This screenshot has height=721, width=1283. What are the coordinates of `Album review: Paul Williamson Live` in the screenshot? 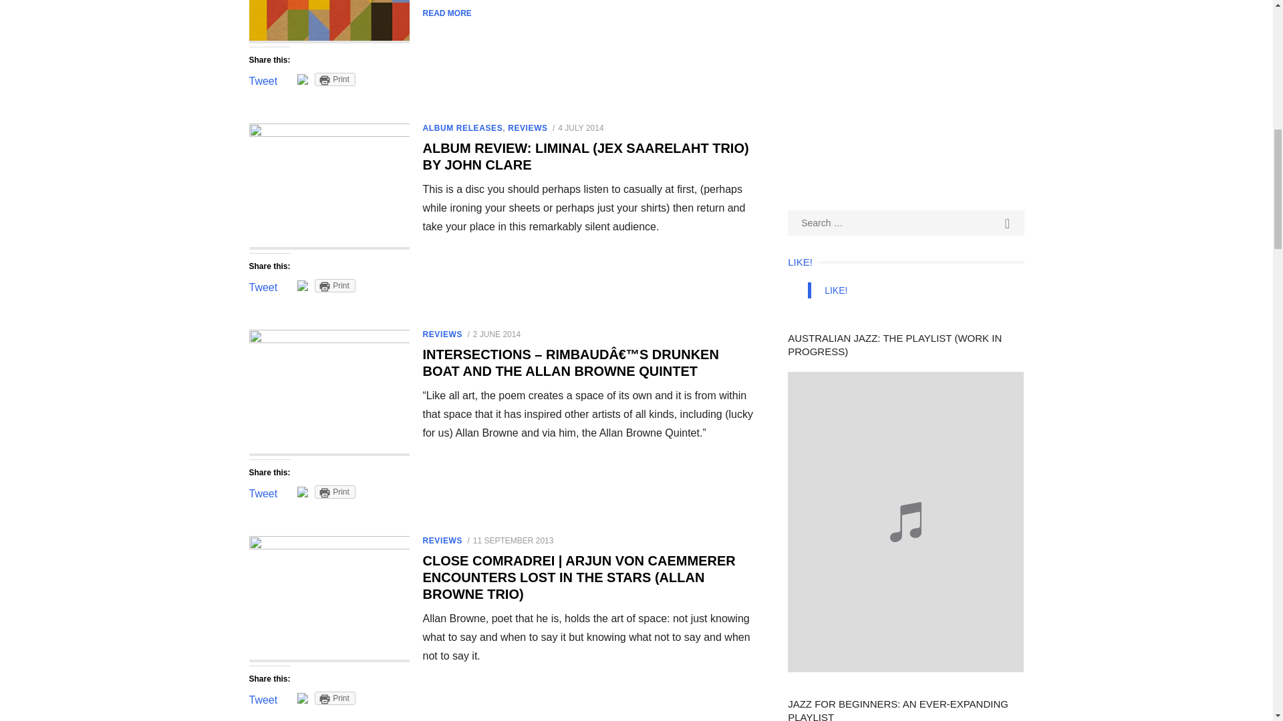 It's located at (329, 21).